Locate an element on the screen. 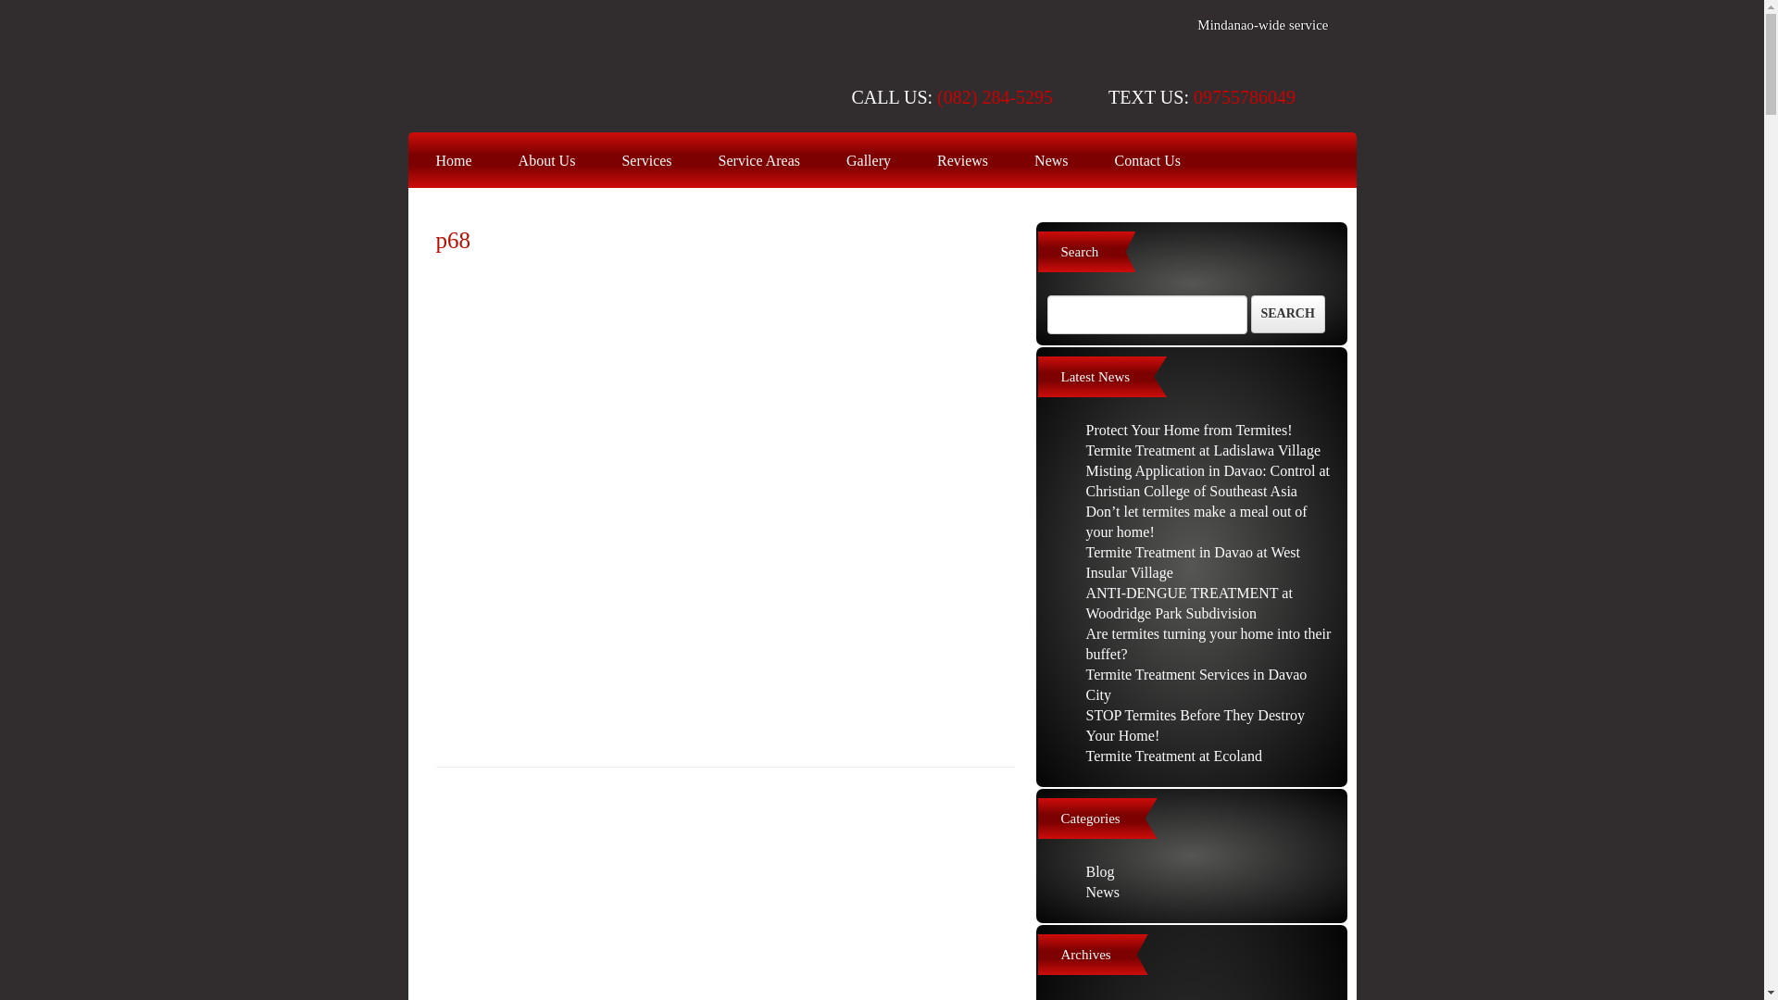 This screenshot has height=1000, width=1778. Mindanao-wide service is located at coordinates (1262, 24).